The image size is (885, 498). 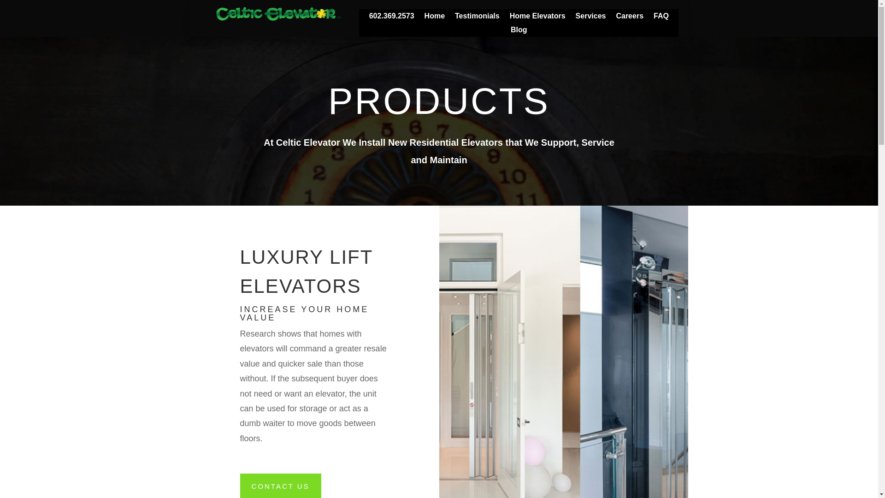 I want to click on CONTACT US, so click(x=280, y=486).